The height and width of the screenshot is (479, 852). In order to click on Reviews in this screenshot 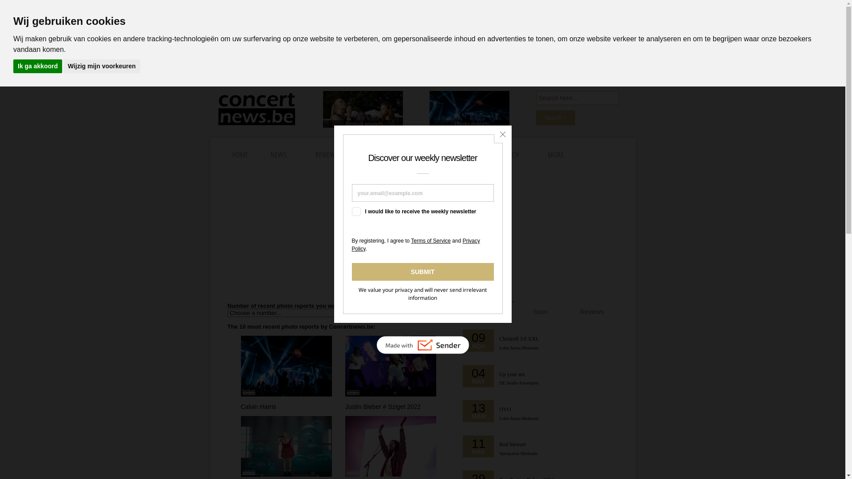, I will do `click(592, 312)`.